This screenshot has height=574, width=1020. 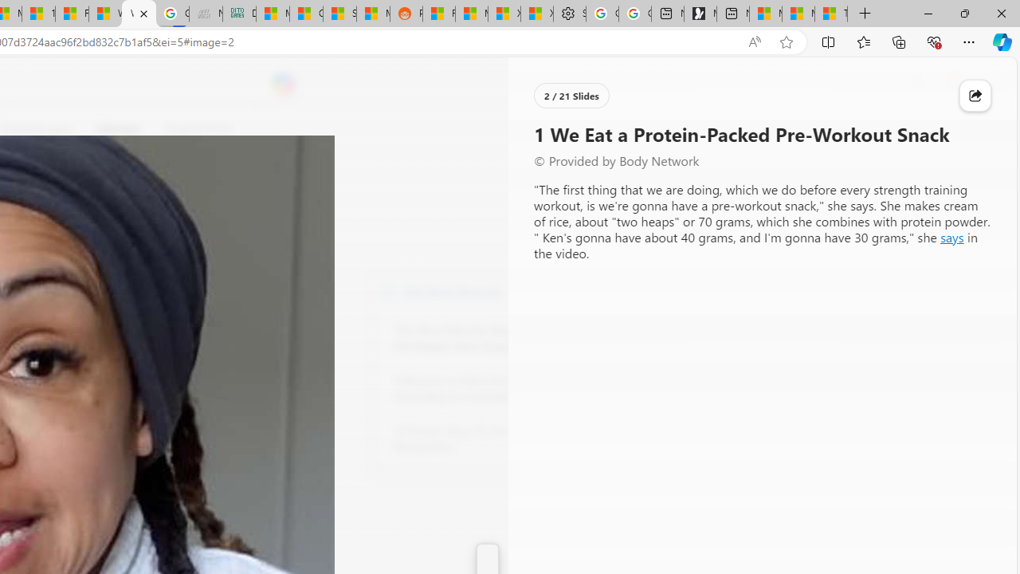 I want to click on 8 Reasons to Drink Kombucha, According to a Nutritionist, so click(x=481, y=389).